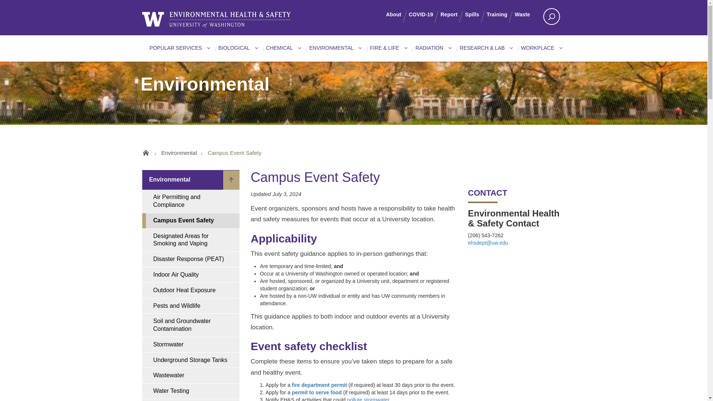 The height and width of the screenshot is (401, 713). Describe the element at coordinates (452, 15) in the screenshot. I see `Report` at that location.